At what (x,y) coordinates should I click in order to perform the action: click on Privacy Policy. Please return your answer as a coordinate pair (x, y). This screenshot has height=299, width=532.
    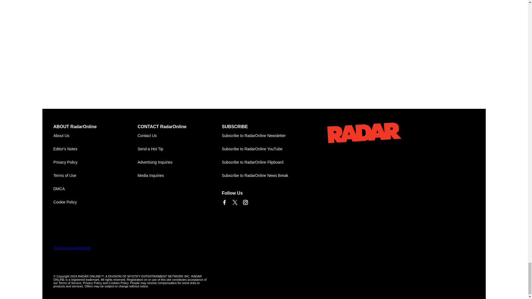
    Looking at the image, I should click on (95, 162).